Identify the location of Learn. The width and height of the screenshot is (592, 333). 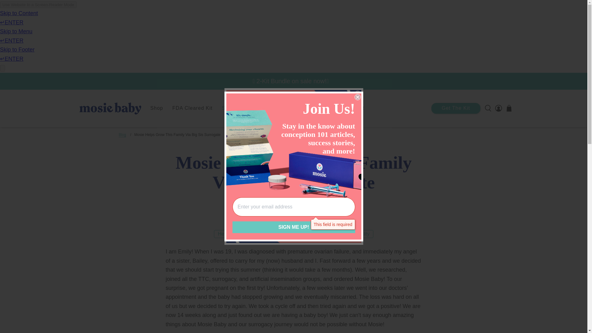
(324, 108).